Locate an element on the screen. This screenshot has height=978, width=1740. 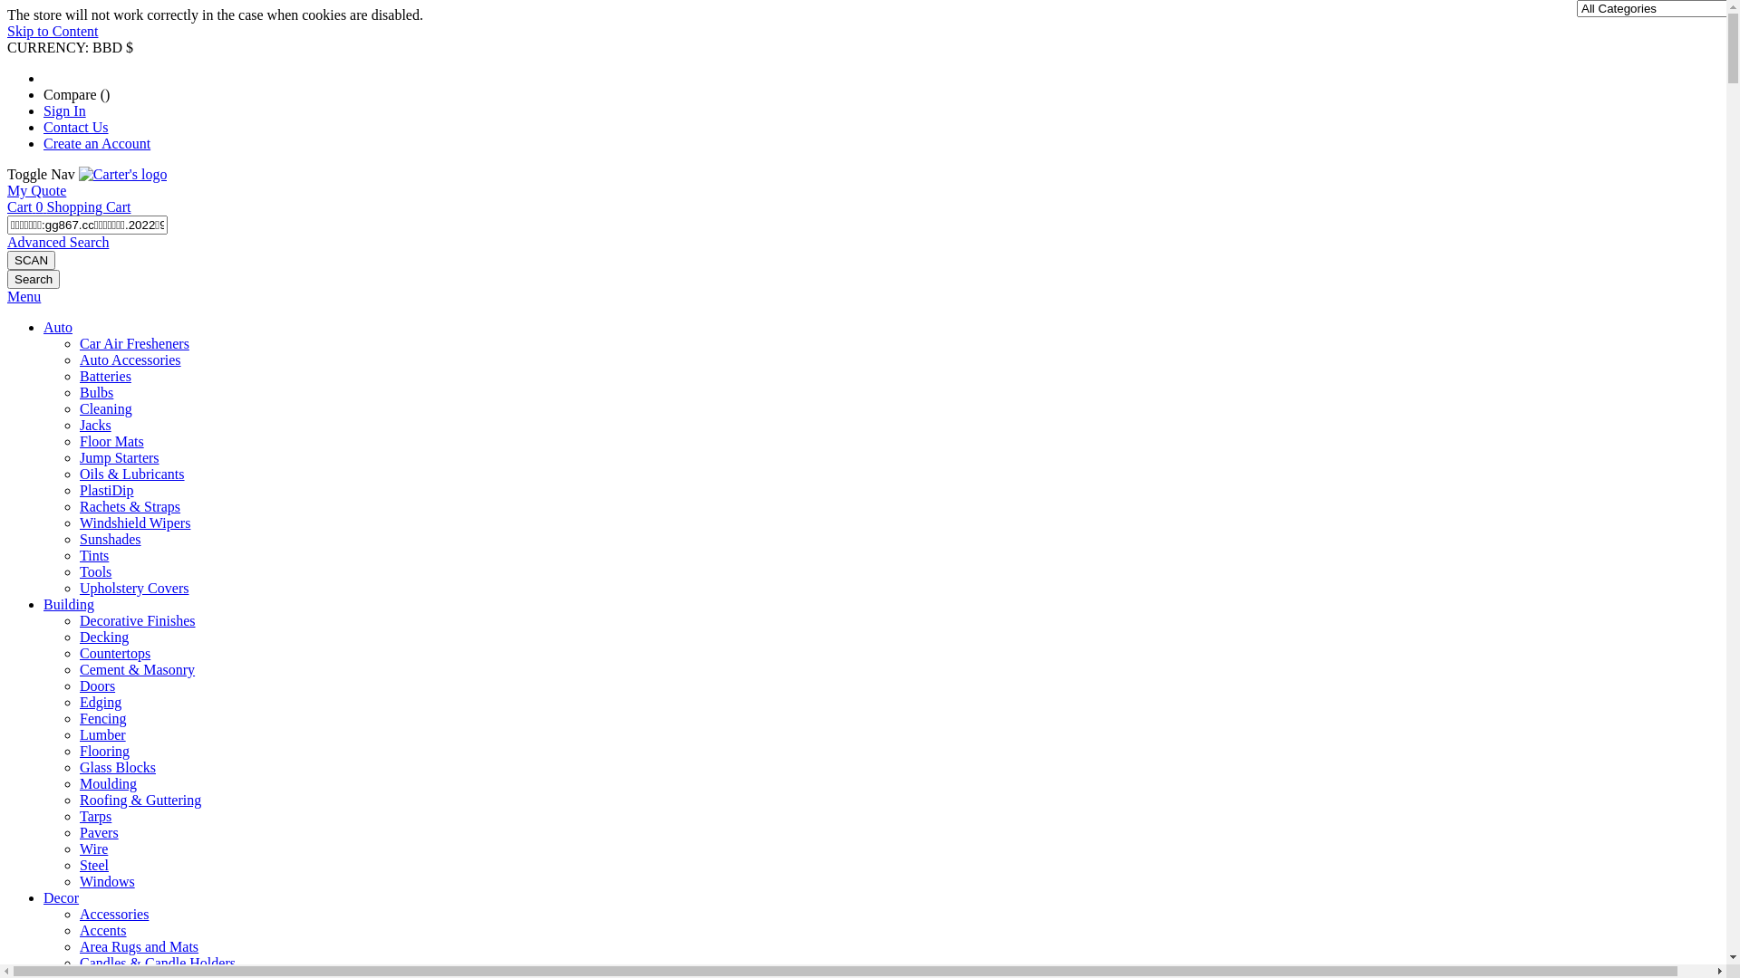
SCAN is located at coordinates (31, 261).